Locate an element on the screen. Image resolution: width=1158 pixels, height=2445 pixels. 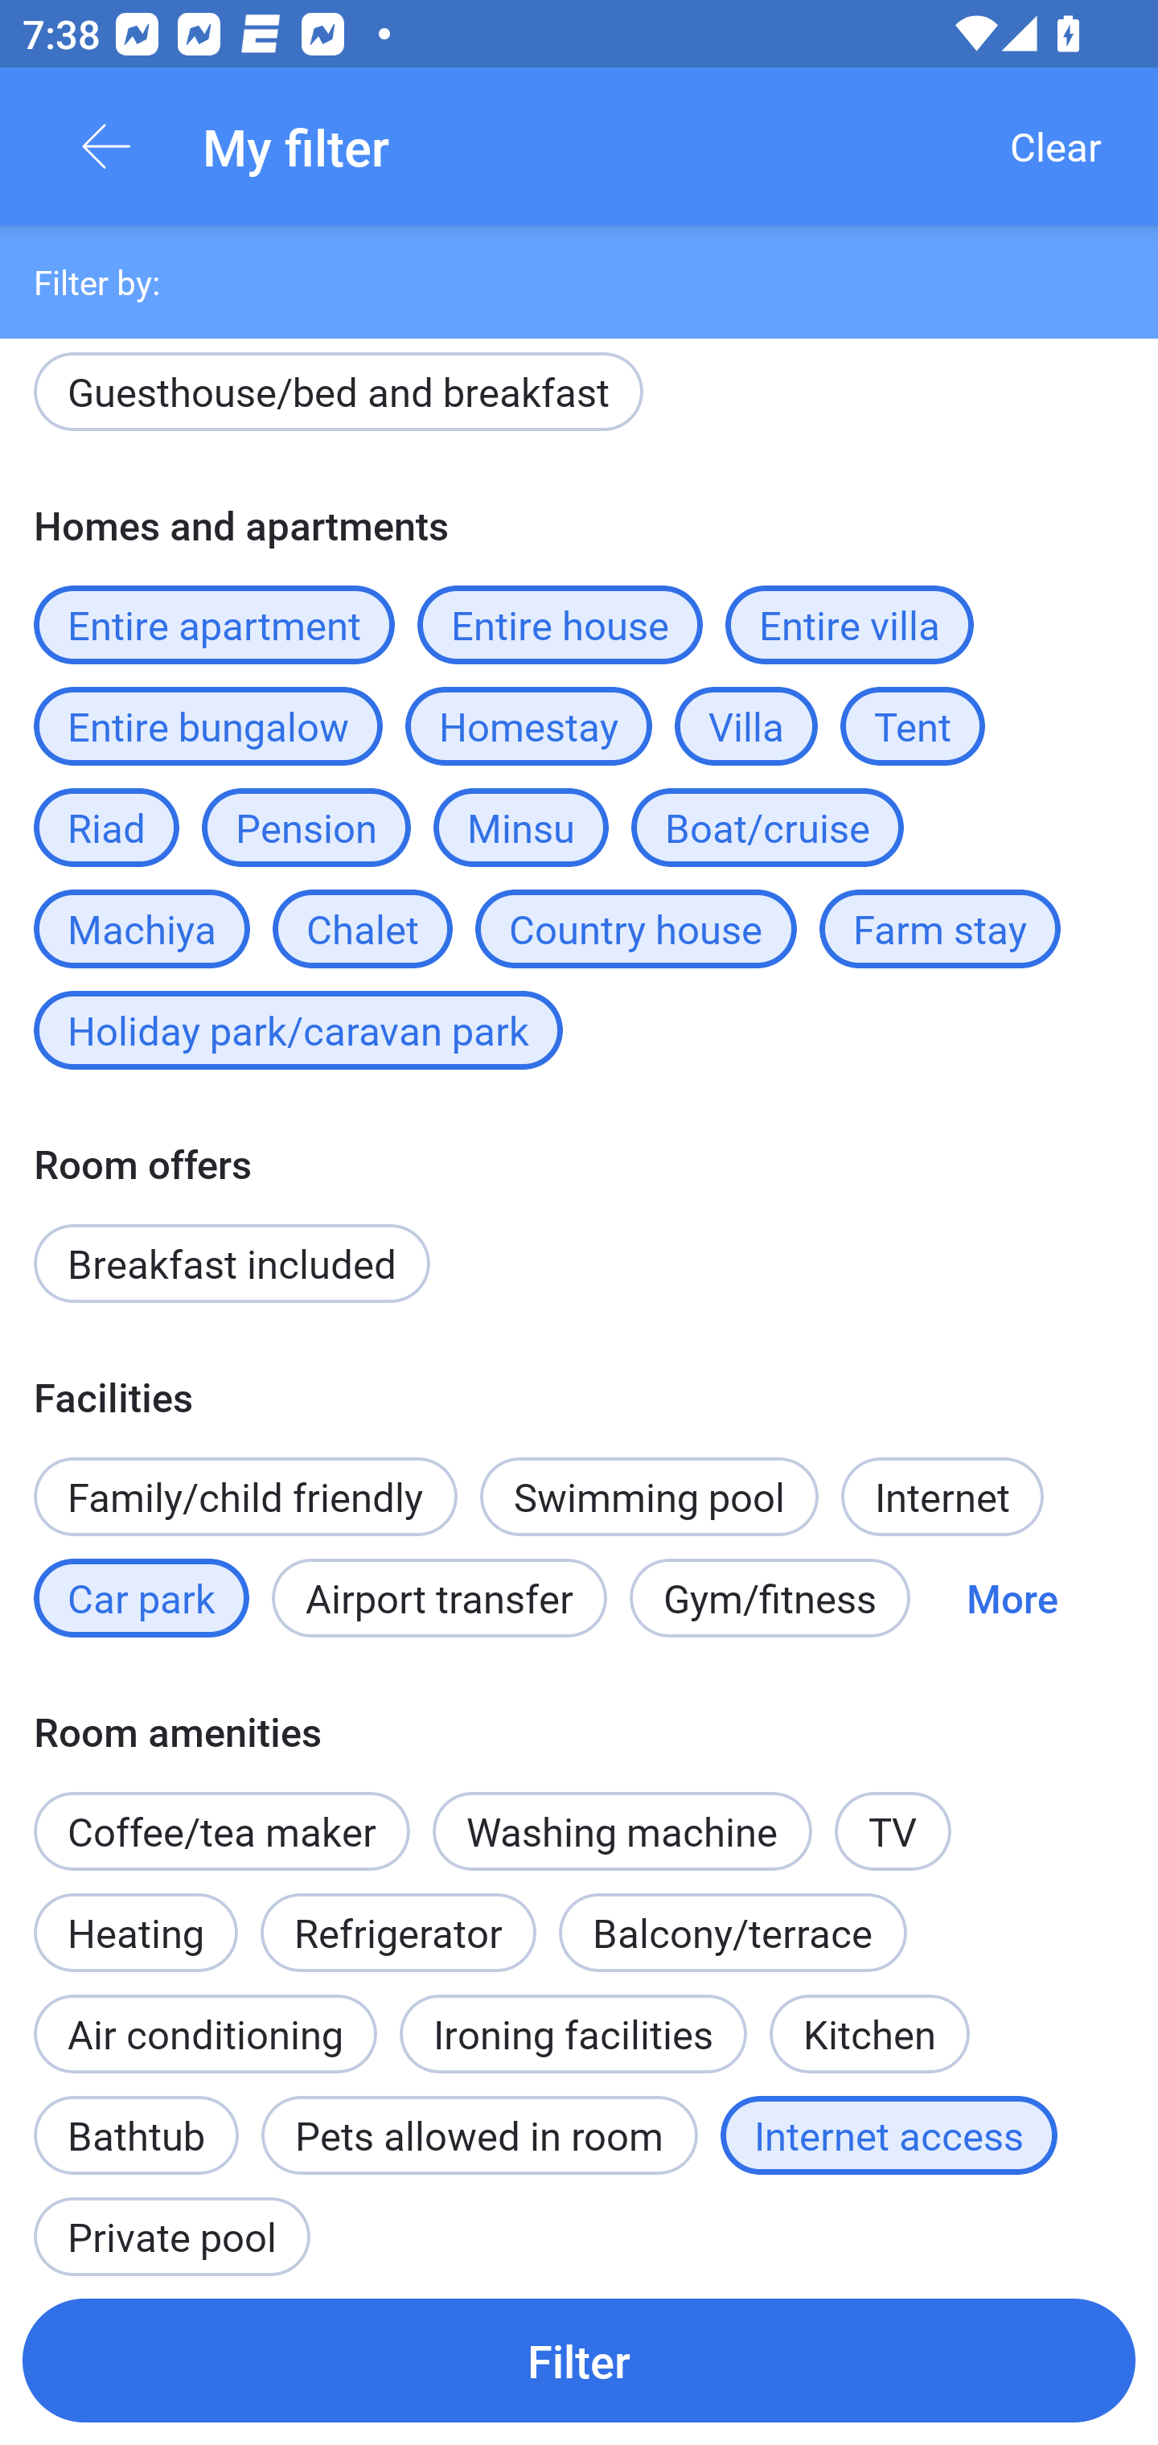
Filter is located at coordinates (579, 2360).